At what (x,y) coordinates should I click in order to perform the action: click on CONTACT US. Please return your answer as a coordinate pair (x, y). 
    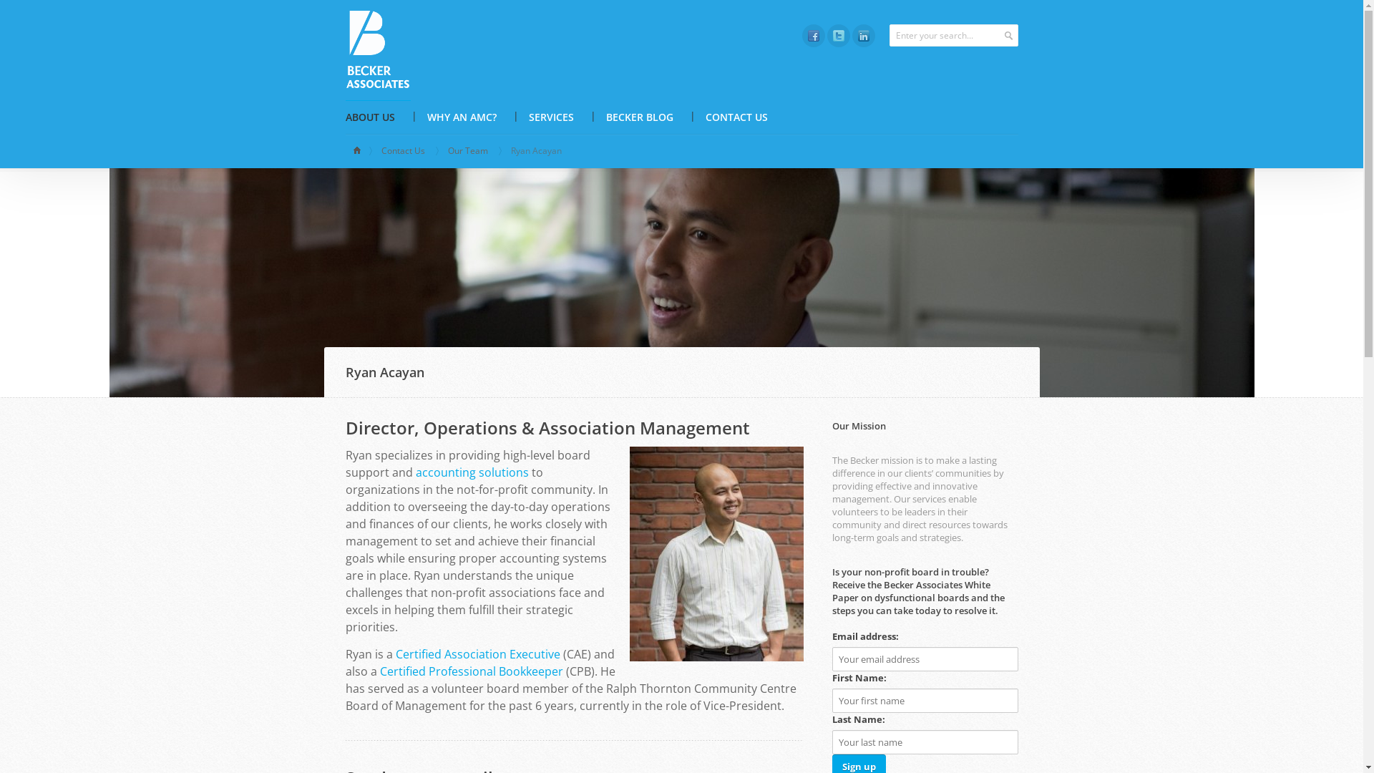
    Looking at the image, I should click on (737, 117).